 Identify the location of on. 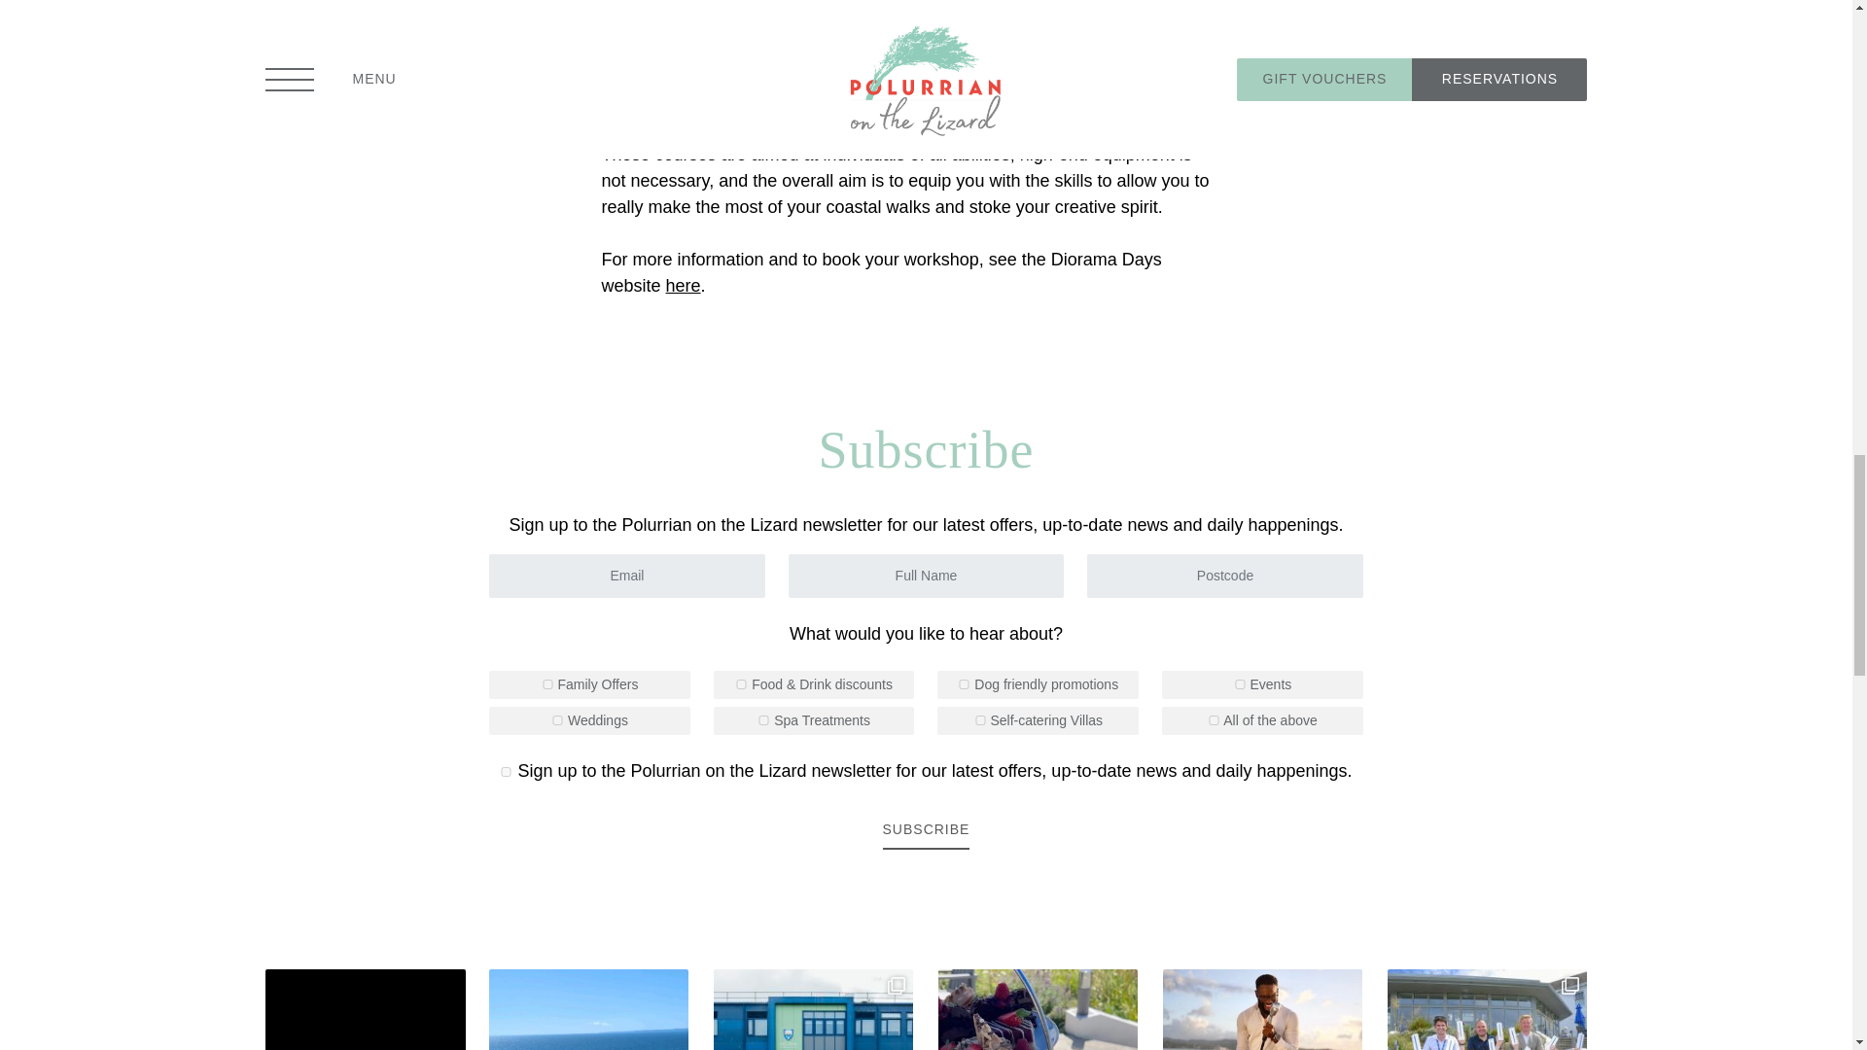
(1214, 719).